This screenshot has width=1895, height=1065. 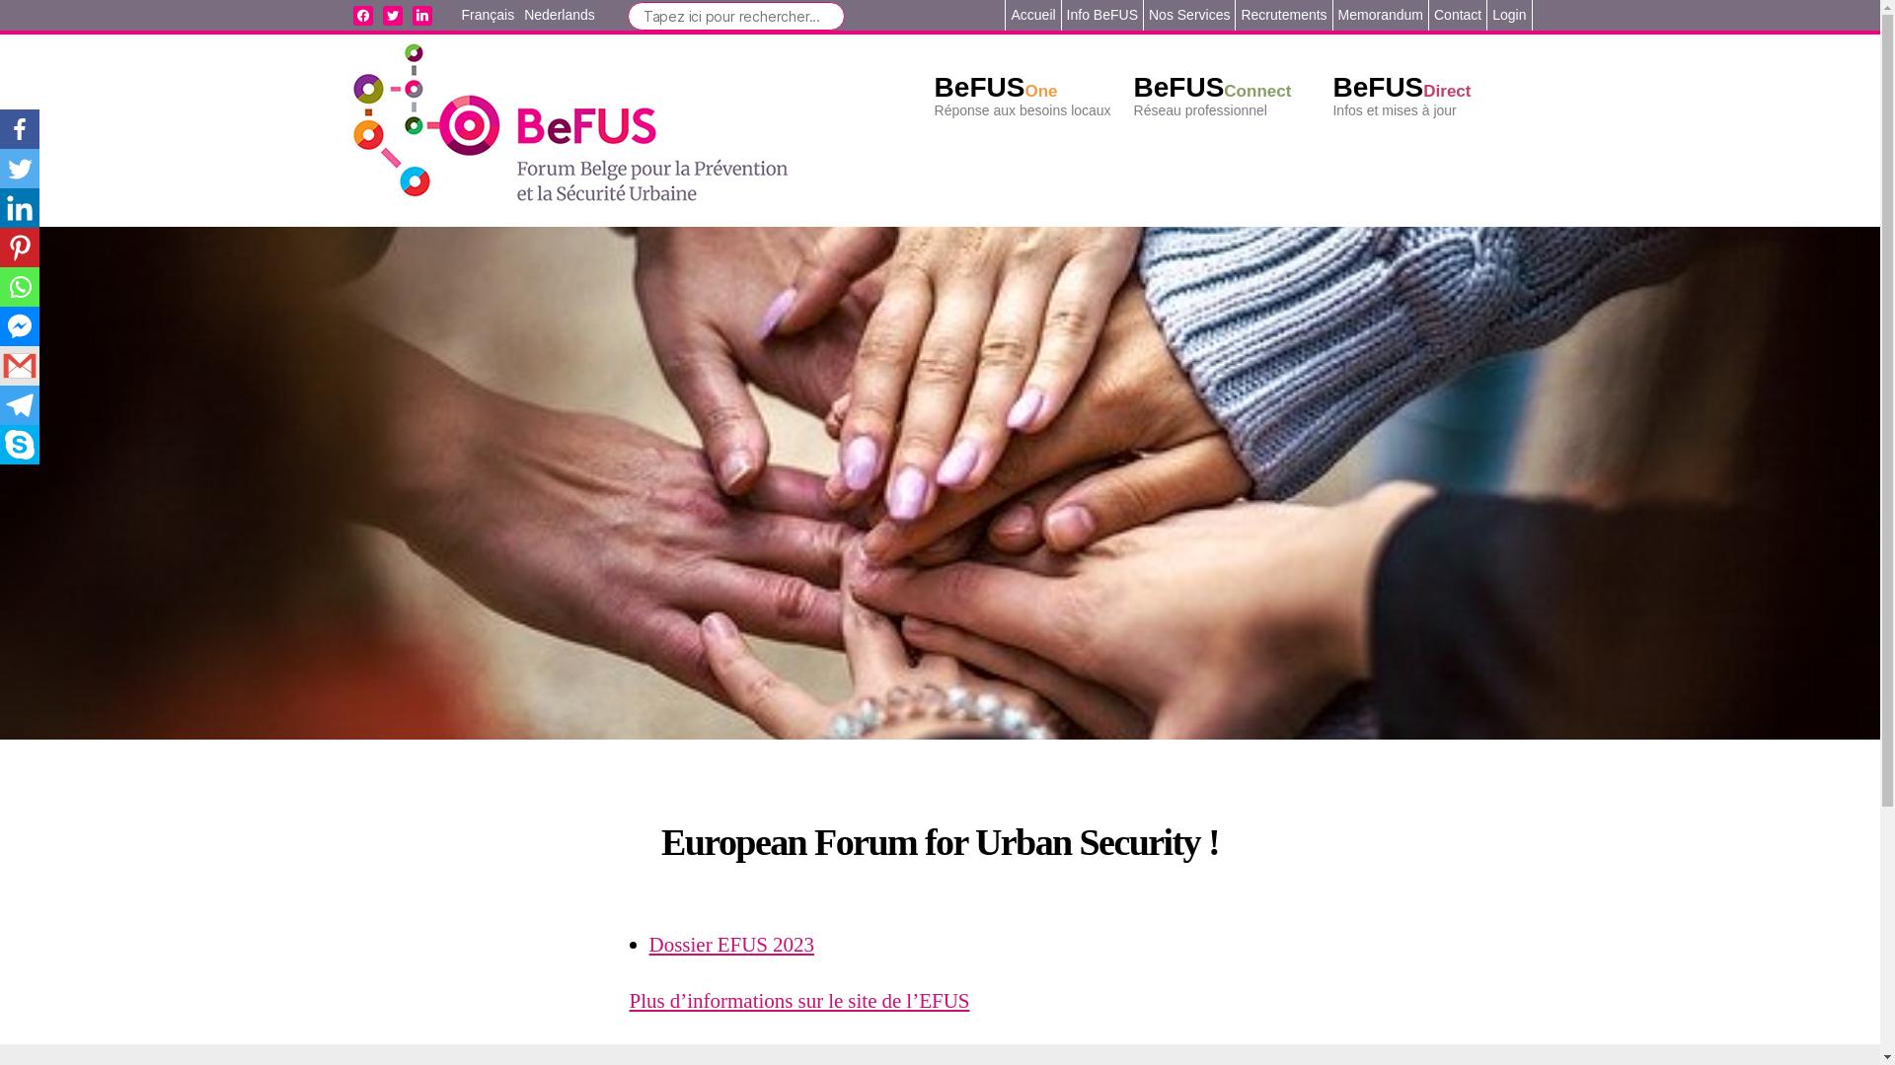 I want to click on Linkedin, so click(x=20, y=208).